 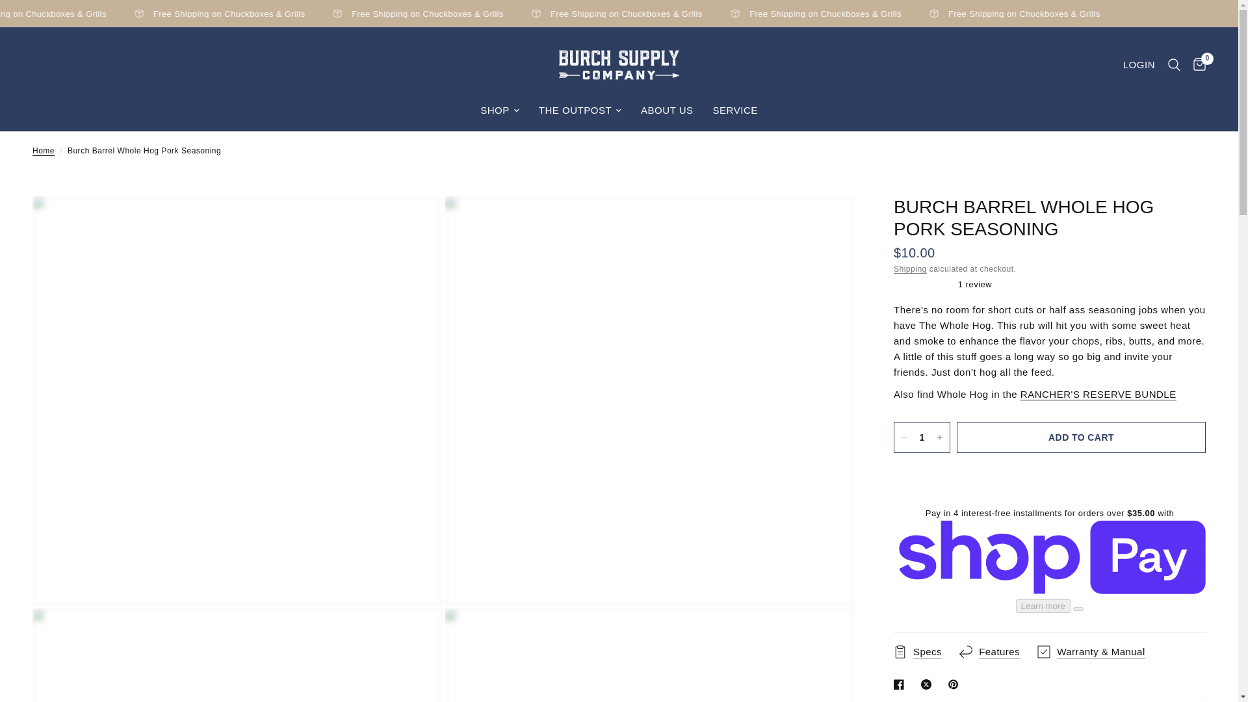 I want to click on Home, so click(x=43, y=151).